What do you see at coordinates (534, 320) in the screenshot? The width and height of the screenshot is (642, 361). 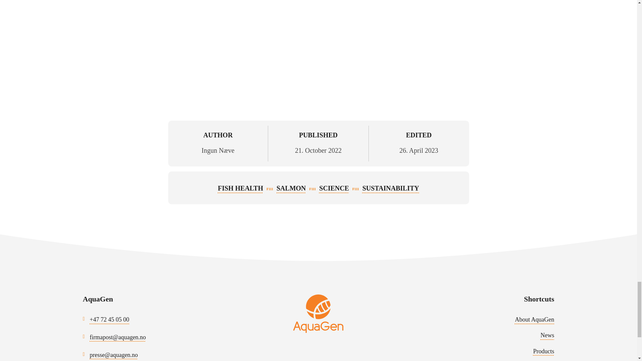 I see `About AquaGen` at bounding box center [534, 320].